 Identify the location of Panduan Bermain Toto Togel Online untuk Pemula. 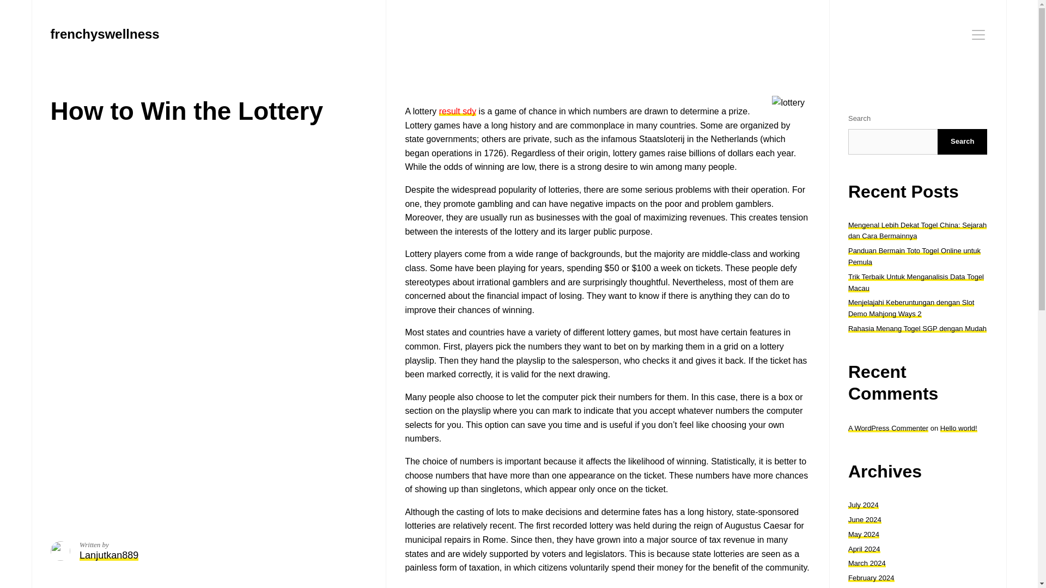
(914, 256).